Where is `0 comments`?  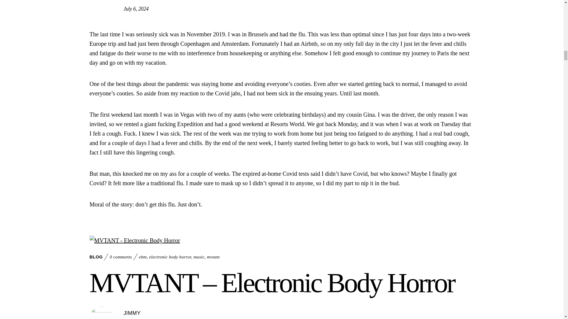
0 comments is located at coordinates (121, 257).